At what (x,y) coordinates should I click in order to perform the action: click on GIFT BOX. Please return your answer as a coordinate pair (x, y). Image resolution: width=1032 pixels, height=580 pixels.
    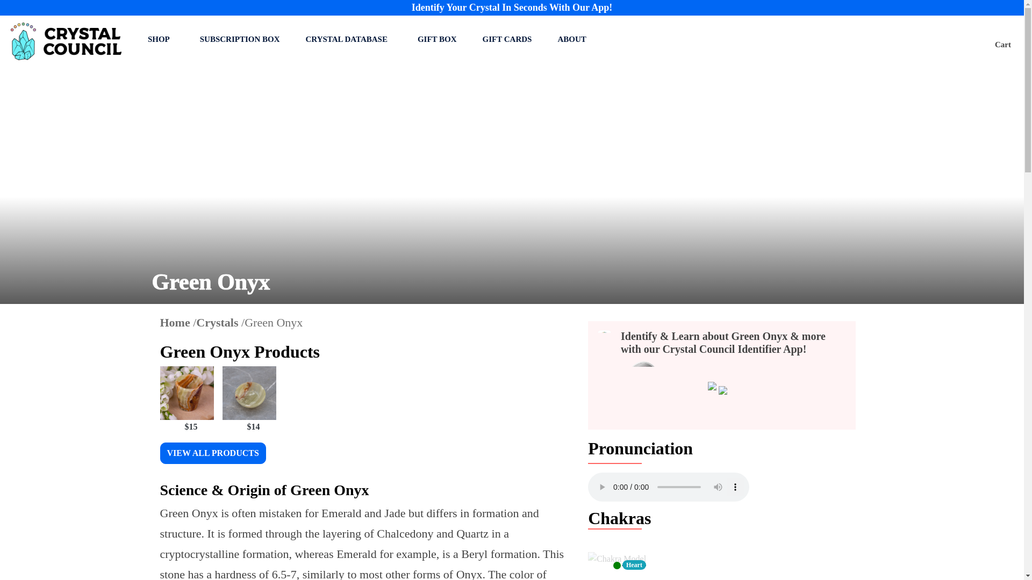
    Looking at the image, I should click on (438, 40).